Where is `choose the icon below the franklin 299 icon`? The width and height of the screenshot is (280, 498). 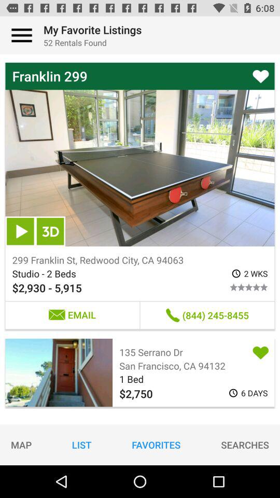 choose the icon below the franklin 299 icon is located at coordinates (50, 231).